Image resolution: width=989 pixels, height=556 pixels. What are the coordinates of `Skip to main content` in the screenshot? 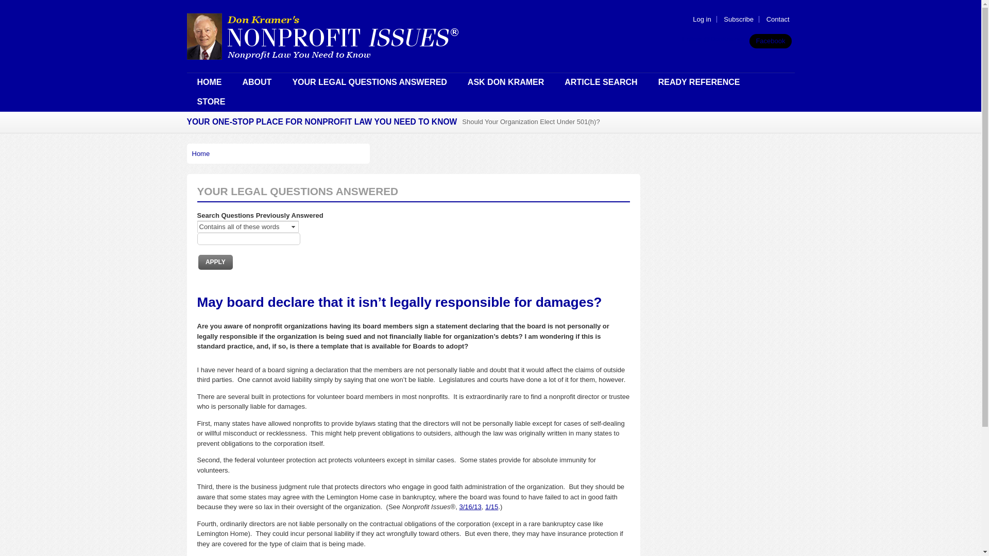 It's located at (461, 1).